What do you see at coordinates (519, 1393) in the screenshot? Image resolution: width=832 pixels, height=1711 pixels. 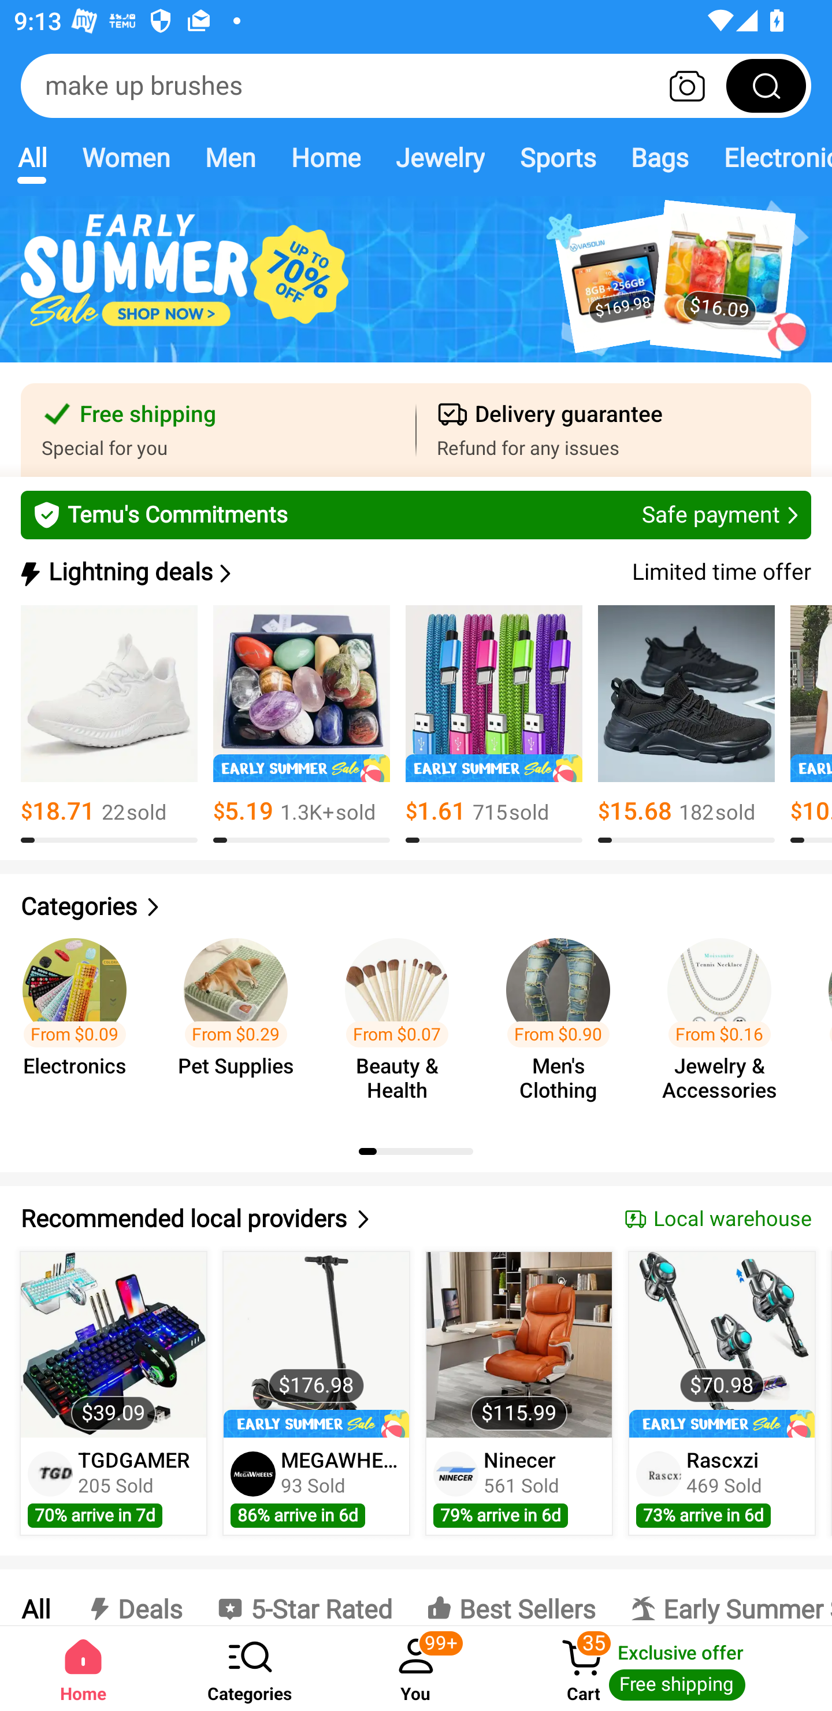 I see `$115.99 Ninecer 561 Sold 79% arrive in 6d` at bounding box center [519, 1393].